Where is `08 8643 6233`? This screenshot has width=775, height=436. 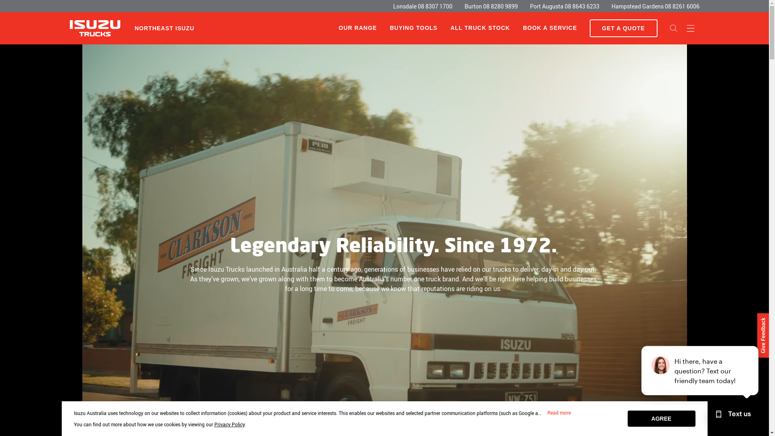
08 8643 6233 is located at coordinates (582, 6).